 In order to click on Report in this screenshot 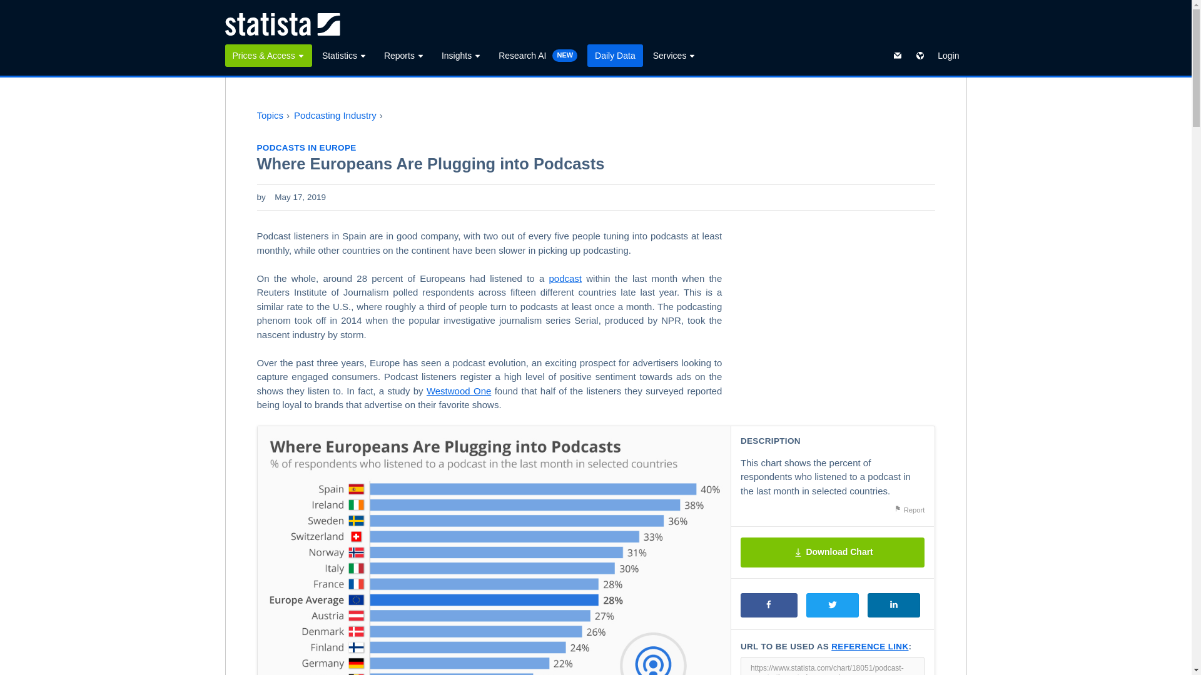, I will do `click(909, 510)`.